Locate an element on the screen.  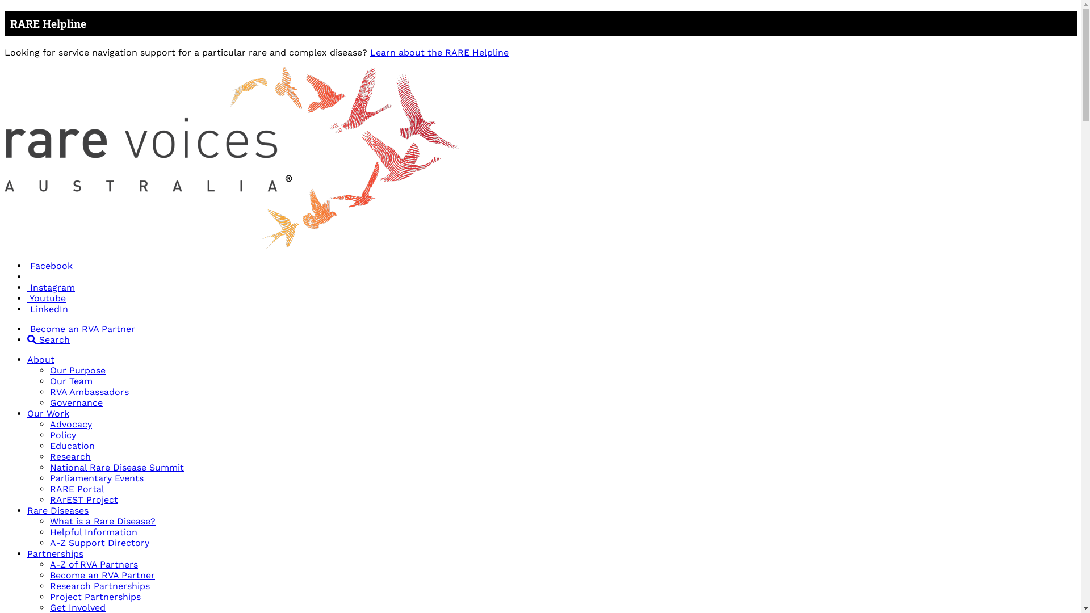
Our Team is located at coordinates (72, 381).